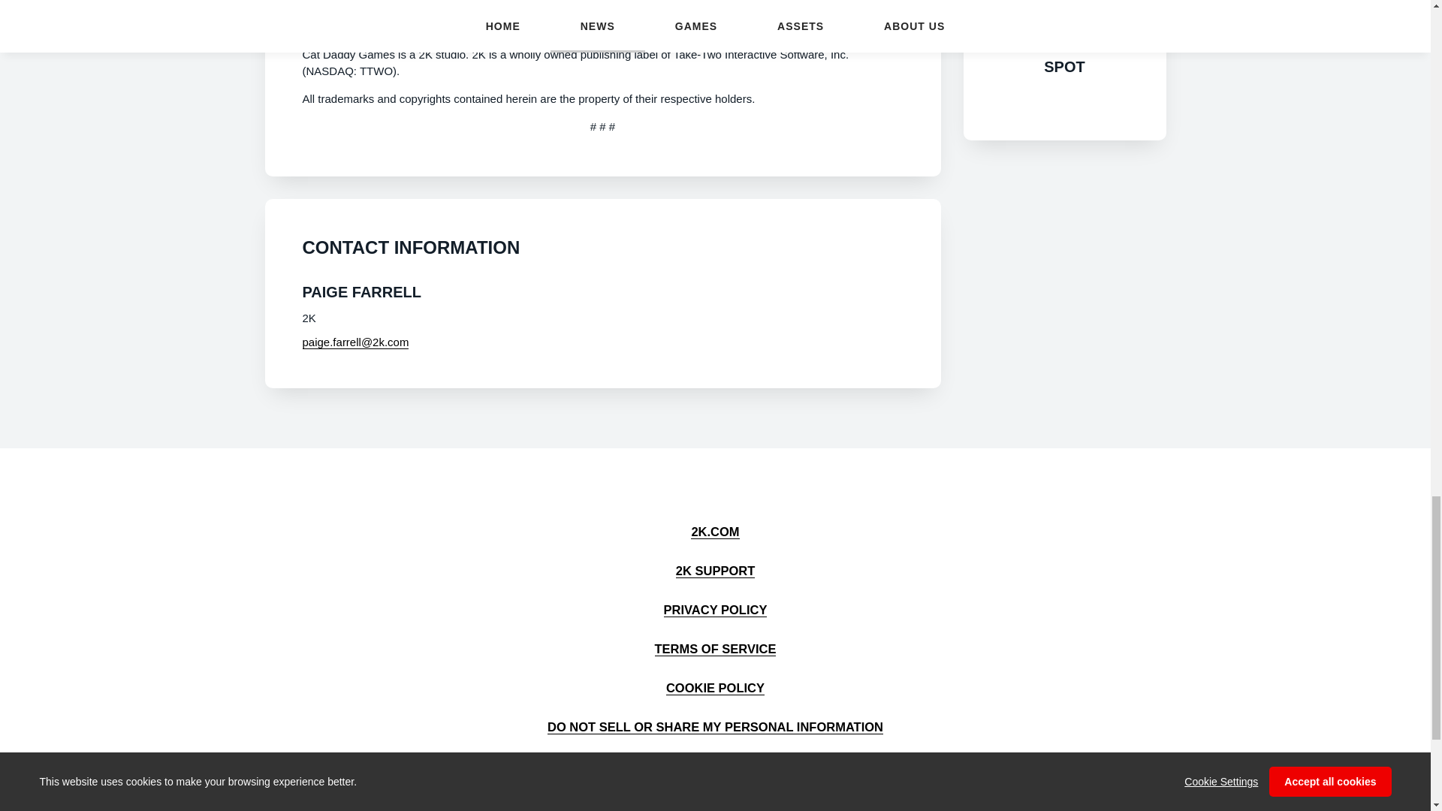 The height and width of the screenshot is (811, 1442). I want to click on Android devices, so click(395, 27).